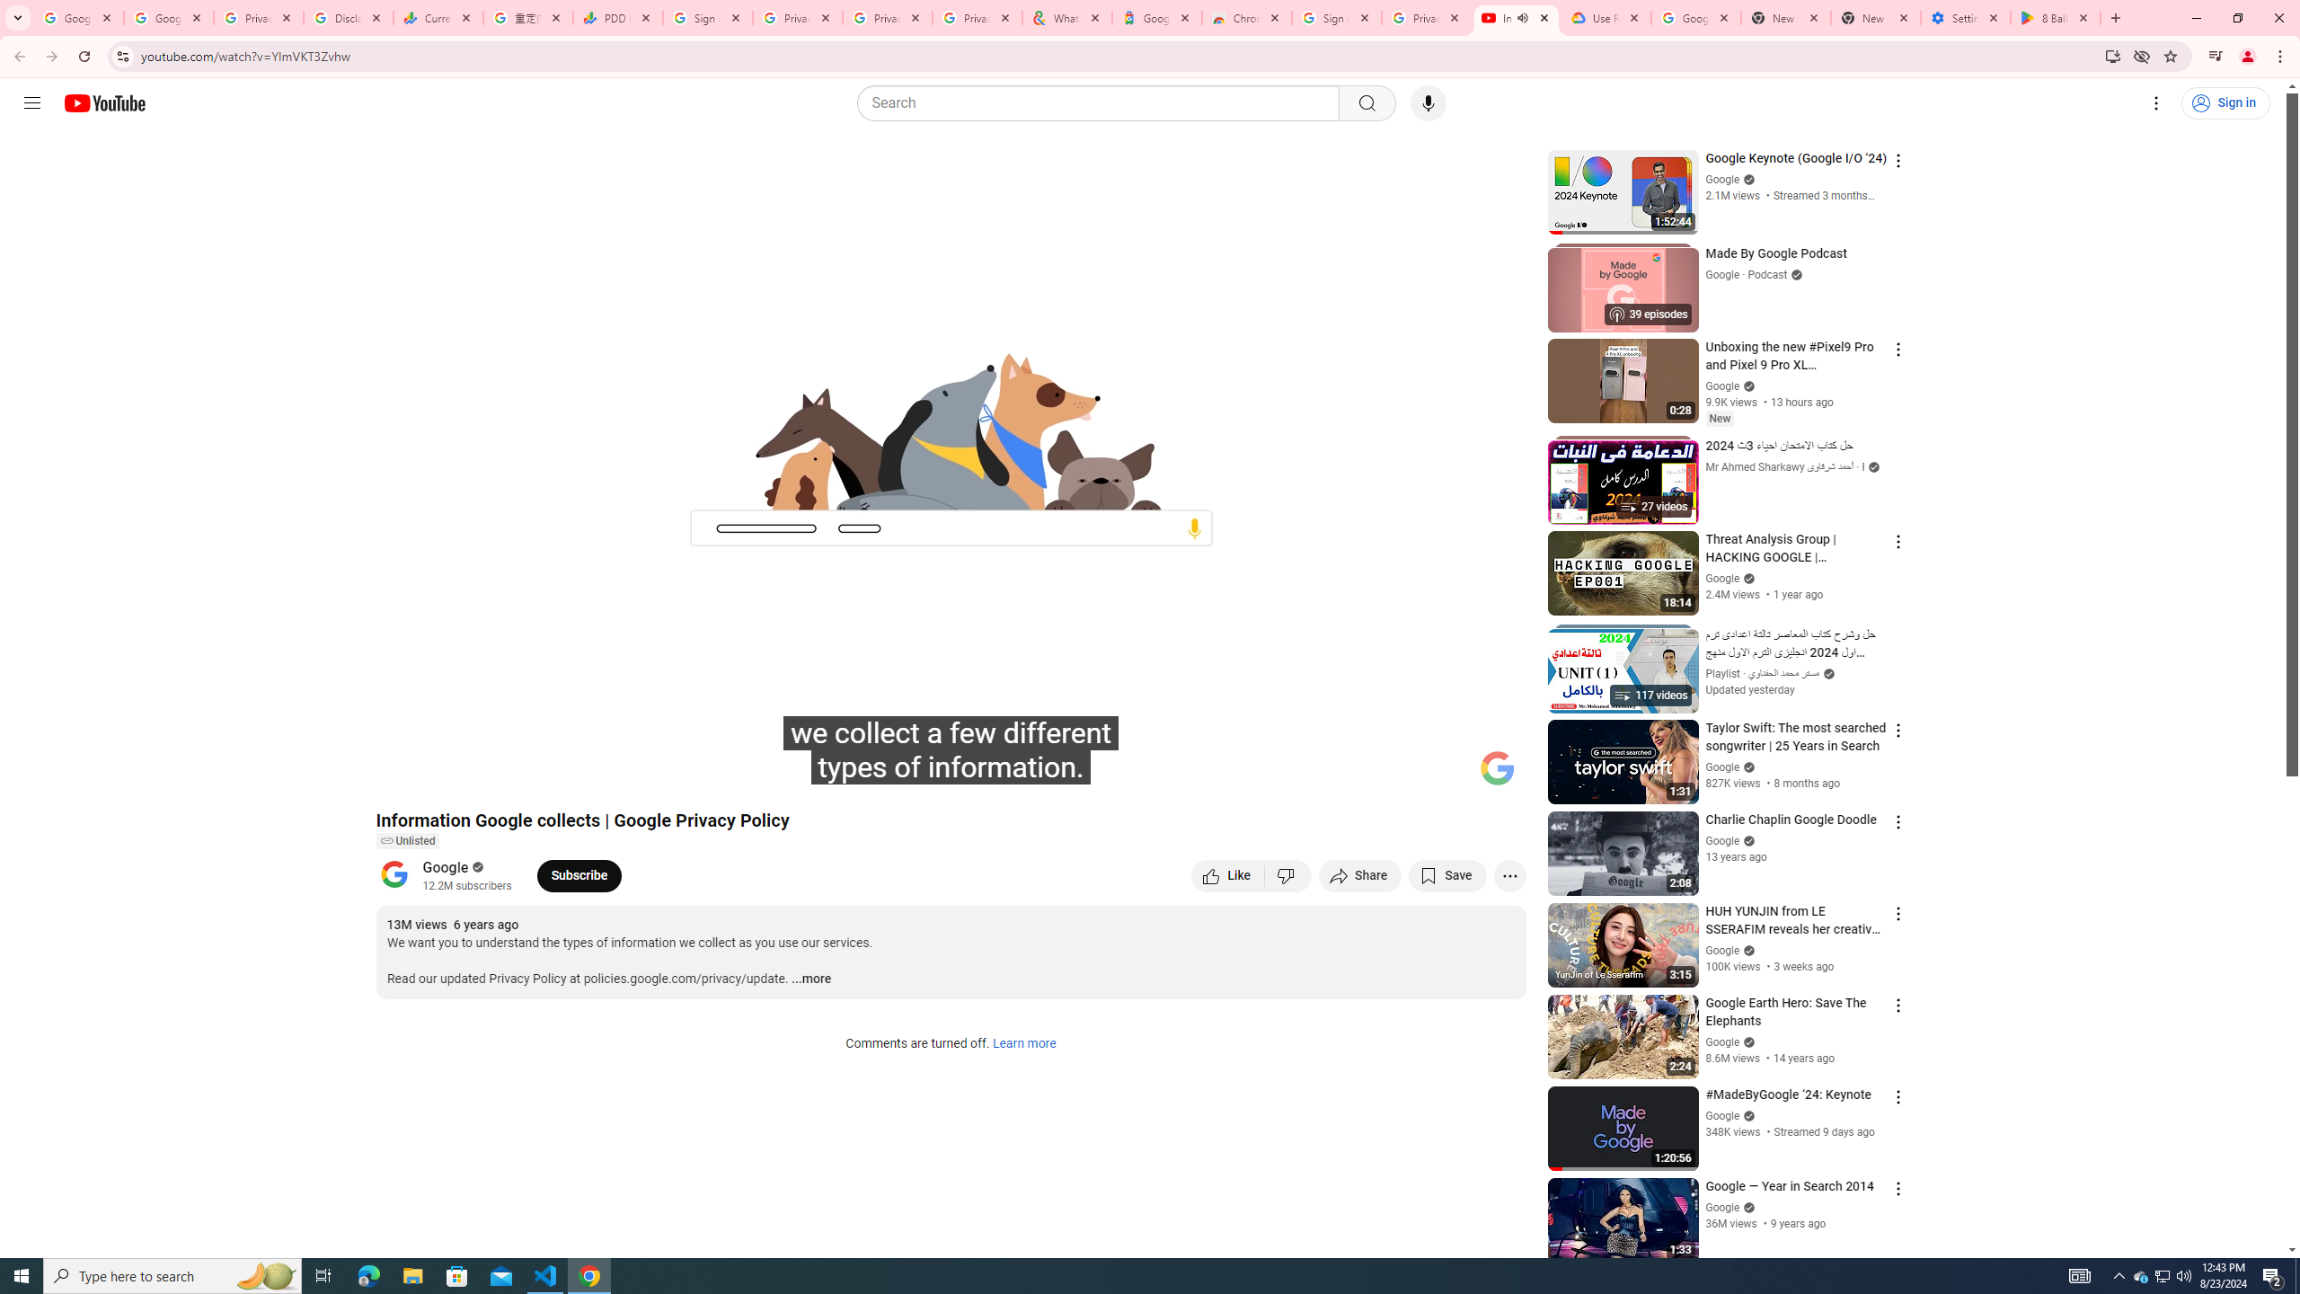 The width and height of the screenshot is (2300, 1294). Describe the element at coordinates (1876, 18) in the screenshot. I see `New Tab` at that location.